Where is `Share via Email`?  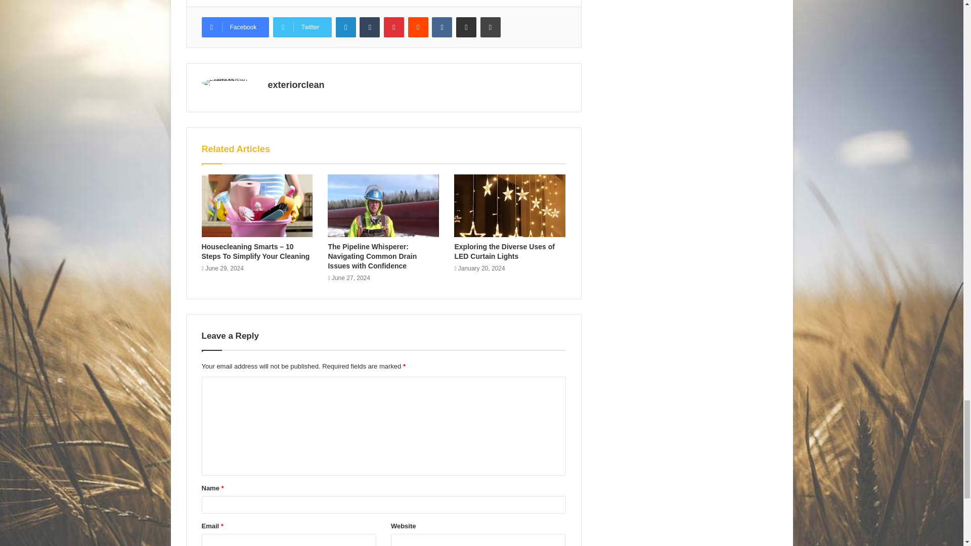 Share via Email is located at coordinates (466, 27).